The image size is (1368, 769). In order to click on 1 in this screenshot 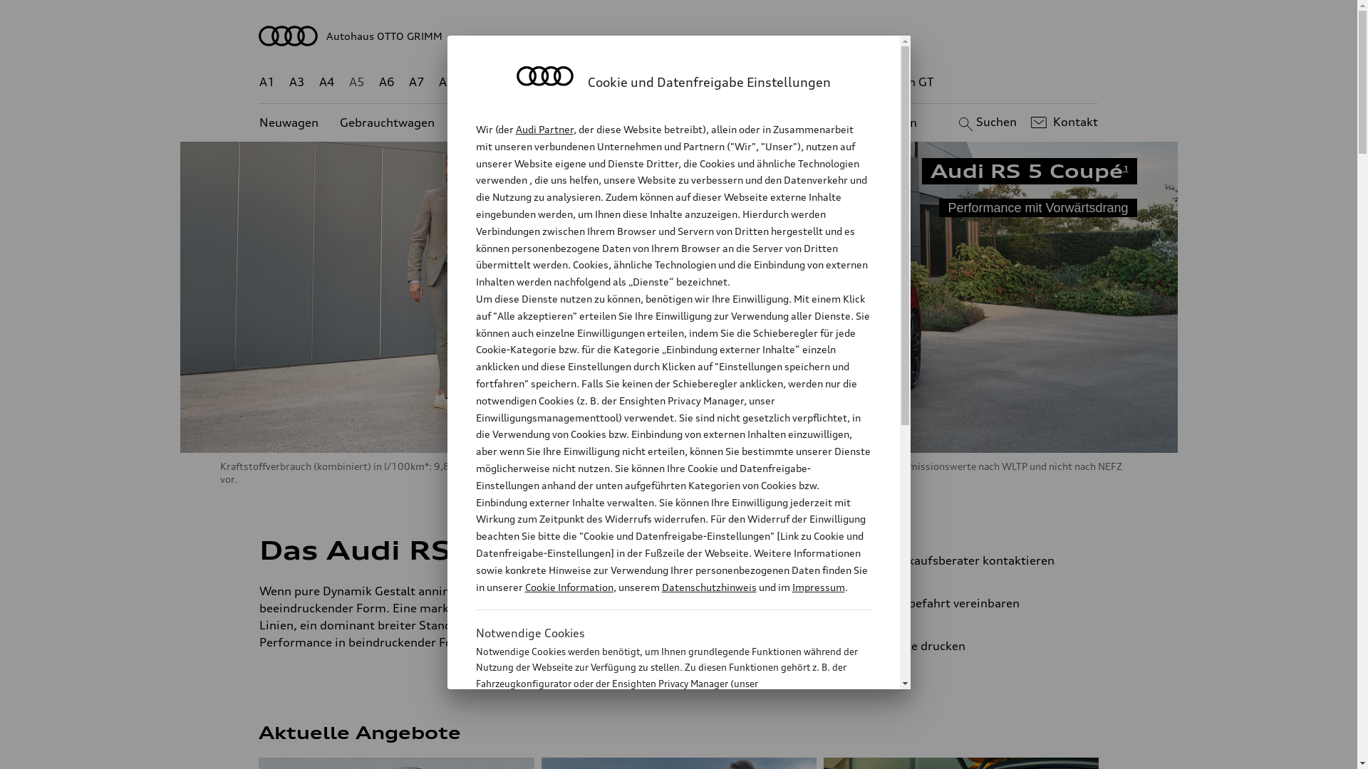, I will do `click(1126, 168)`.